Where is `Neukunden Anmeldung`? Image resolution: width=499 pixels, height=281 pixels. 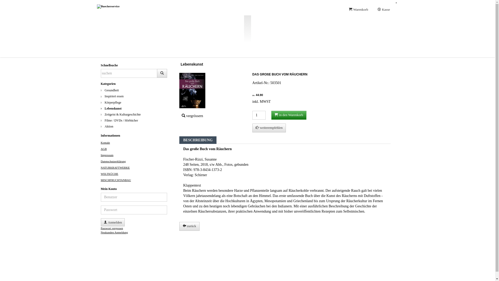
Neukunden Anmeldung is located at coordinates (114, 232).